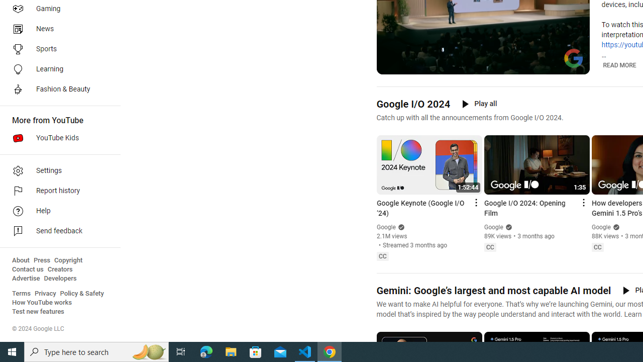 The height and width of the screenshot is (362, 643). What do you see at coordinates (42, 260) in the screenshot?
I see `Press` at bounding box center [42, 260].